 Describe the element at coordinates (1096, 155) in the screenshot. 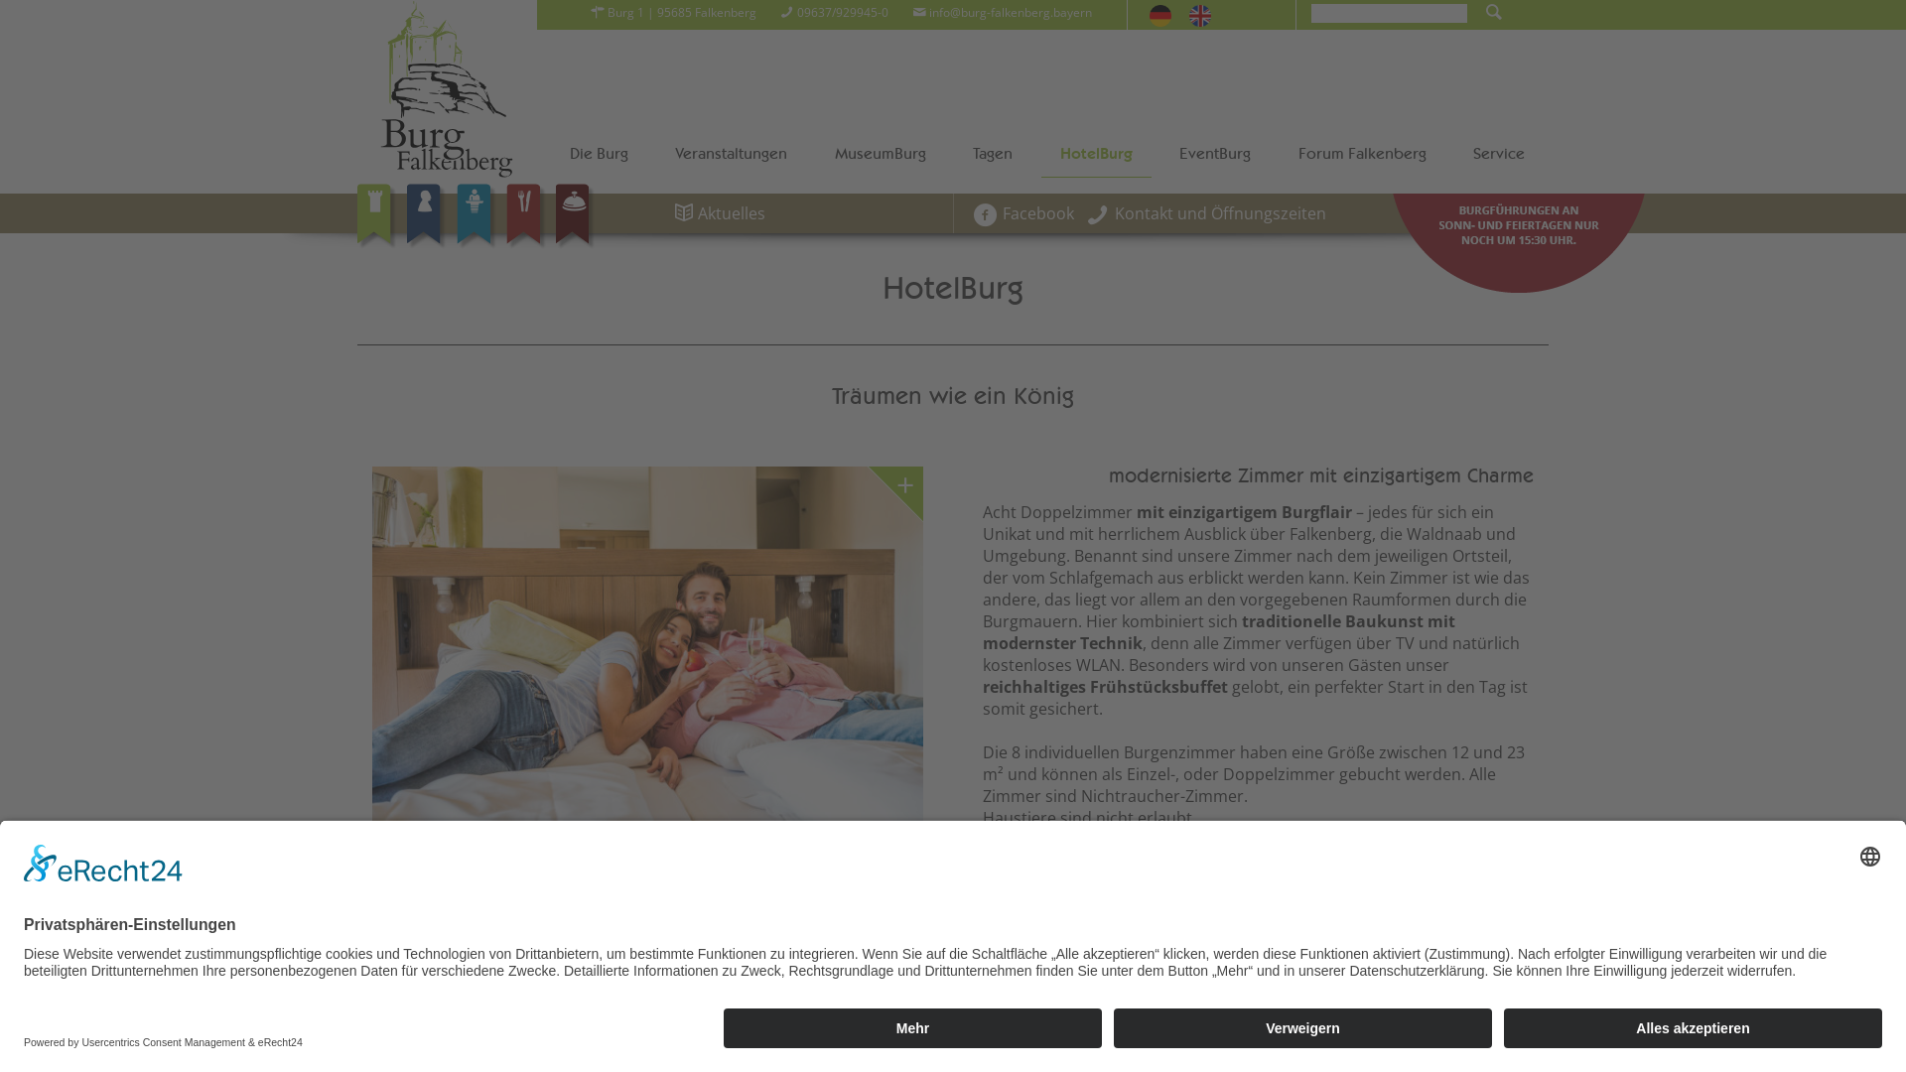

I see `HotelBurg` at that location.